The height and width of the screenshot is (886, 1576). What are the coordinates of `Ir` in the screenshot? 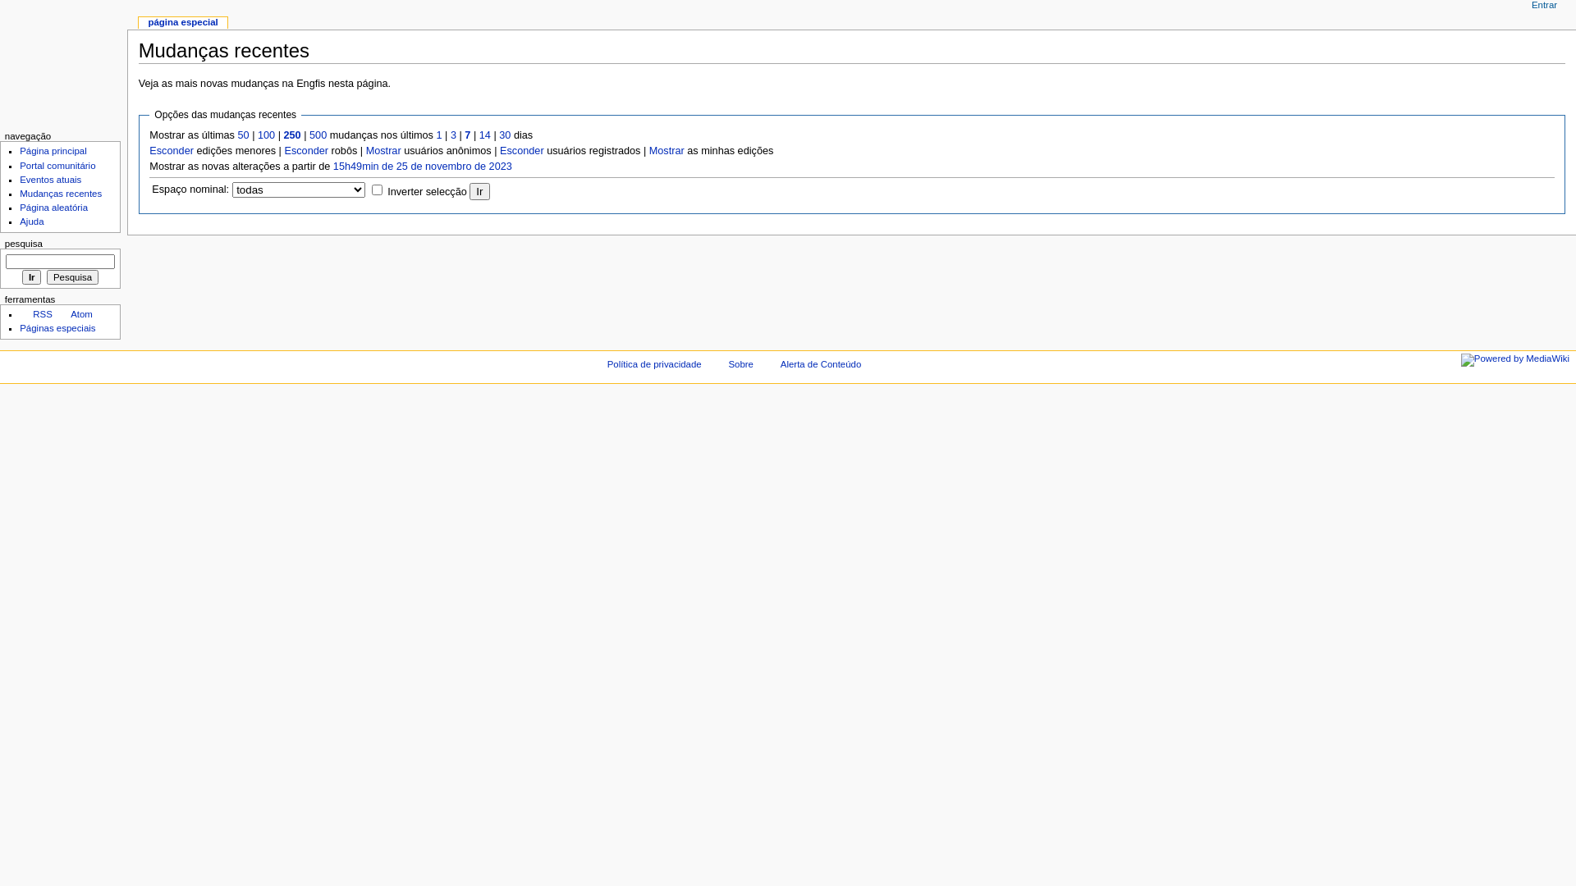 It's located at (479, 192).